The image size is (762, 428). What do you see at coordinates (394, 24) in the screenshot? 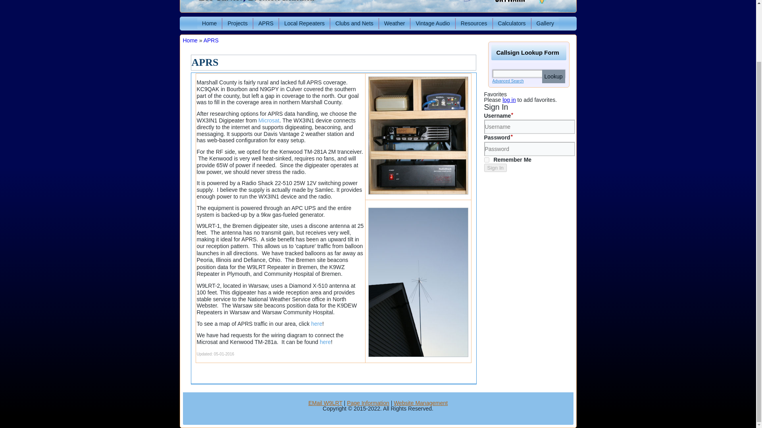
I see `Weather` at bounding box center [394, 24].